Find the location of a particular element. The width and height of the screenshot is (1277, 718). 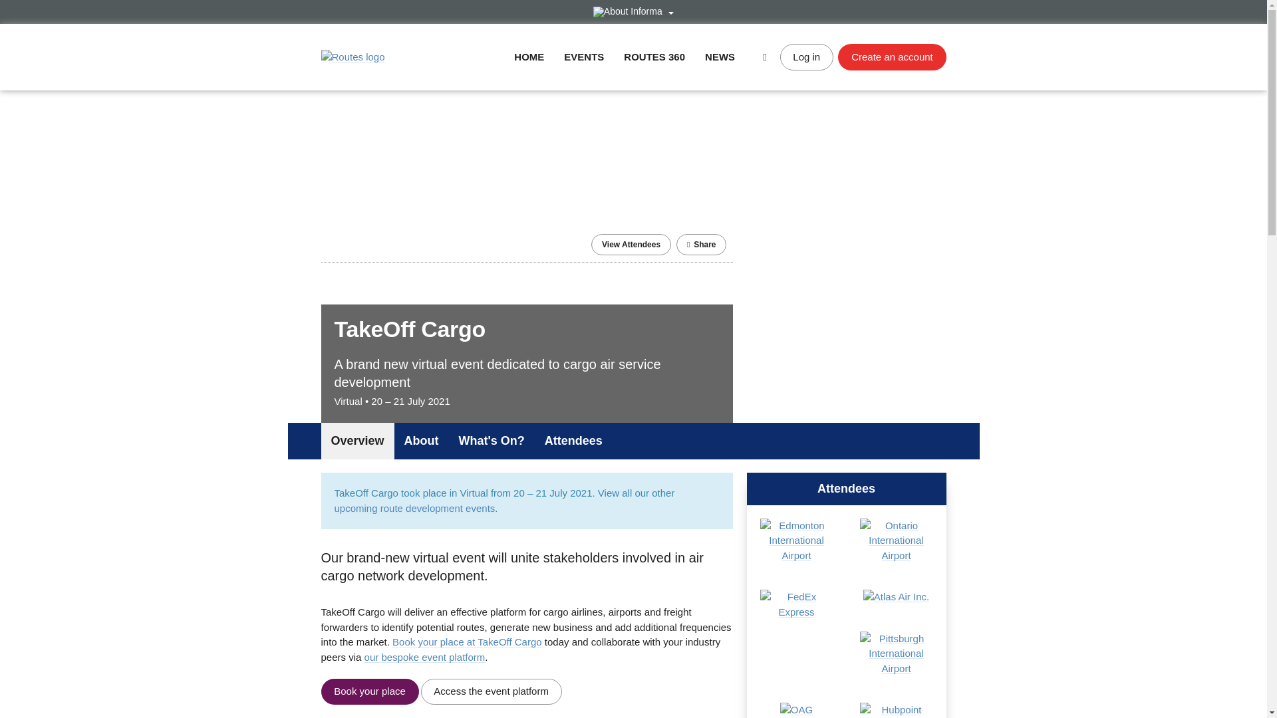

HOME is located at coordinates (529, 57).